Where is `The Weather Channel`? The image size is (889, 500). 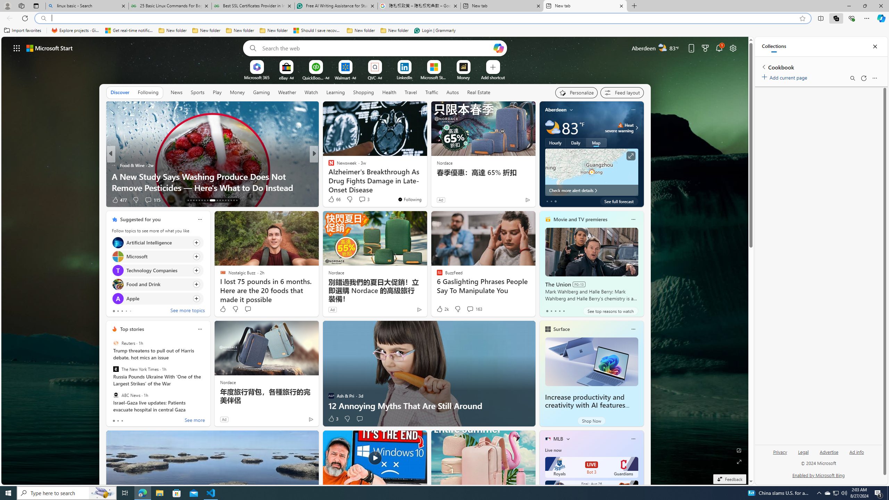 The Weather Channel is located at coordinates (328, 165).